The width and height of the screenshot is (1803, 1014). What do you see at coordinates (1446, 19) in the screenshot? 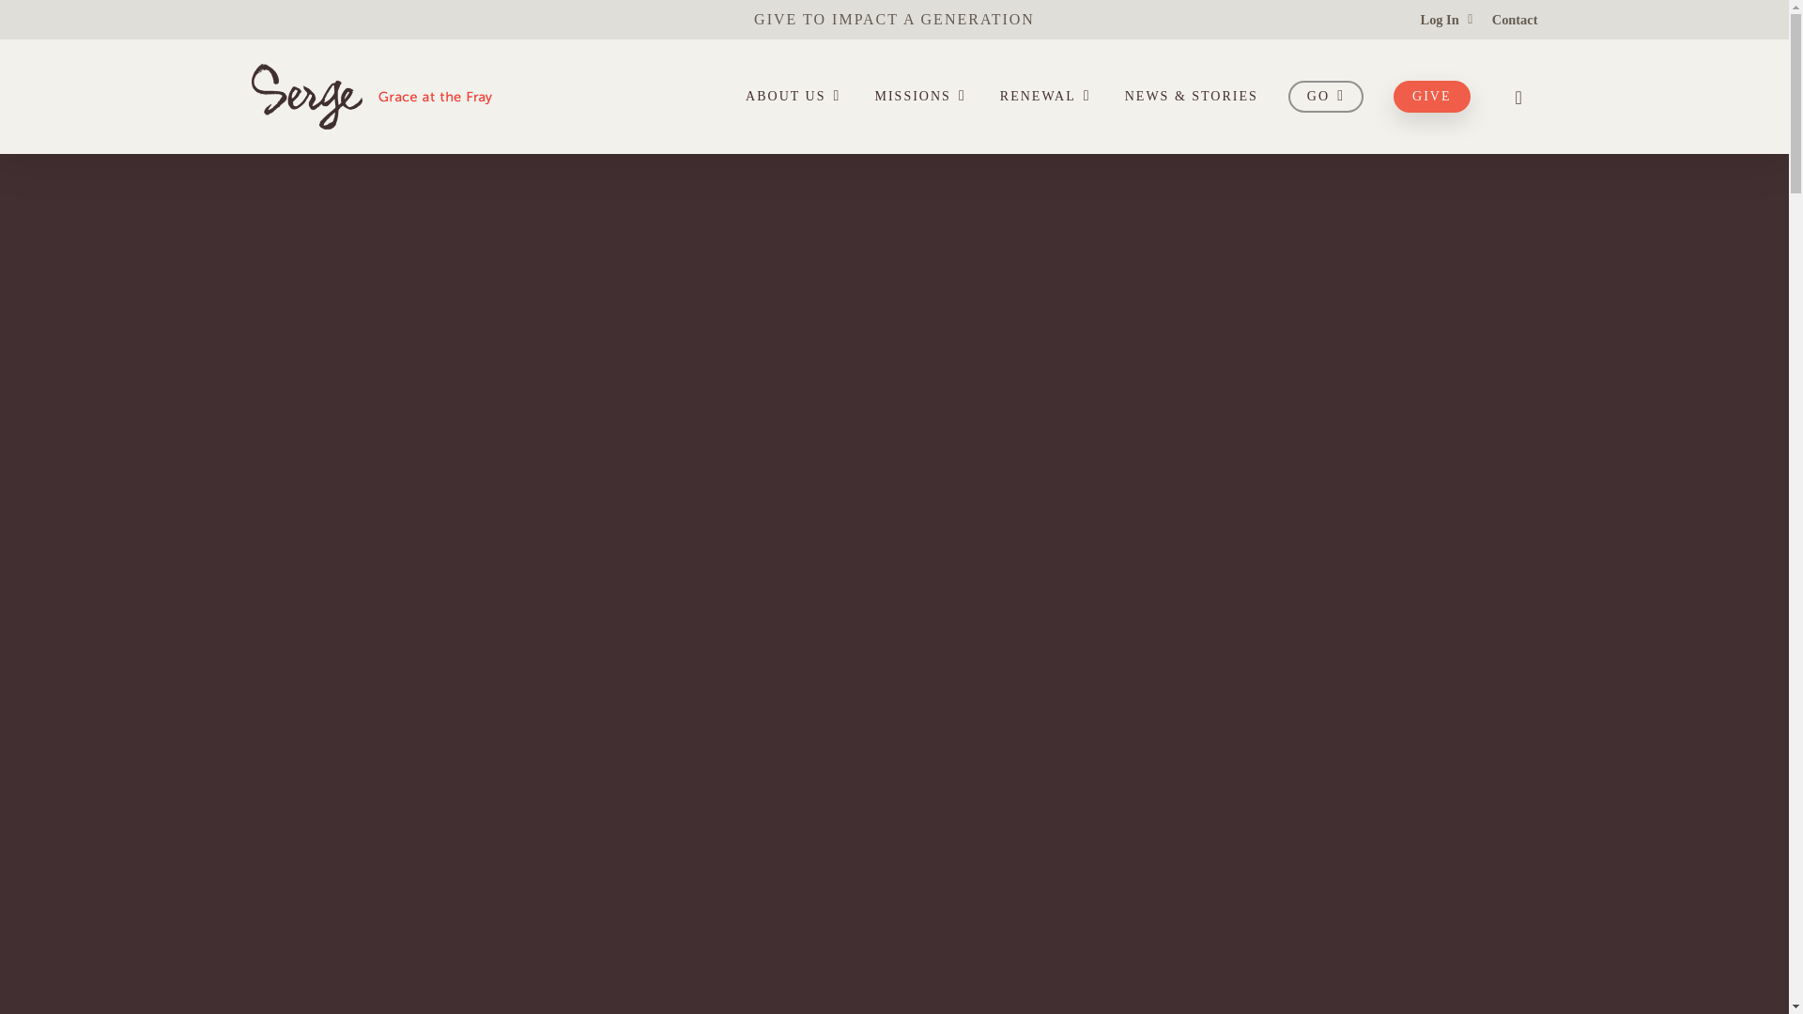
I see `Log In` at bounding box center [1446, 19].